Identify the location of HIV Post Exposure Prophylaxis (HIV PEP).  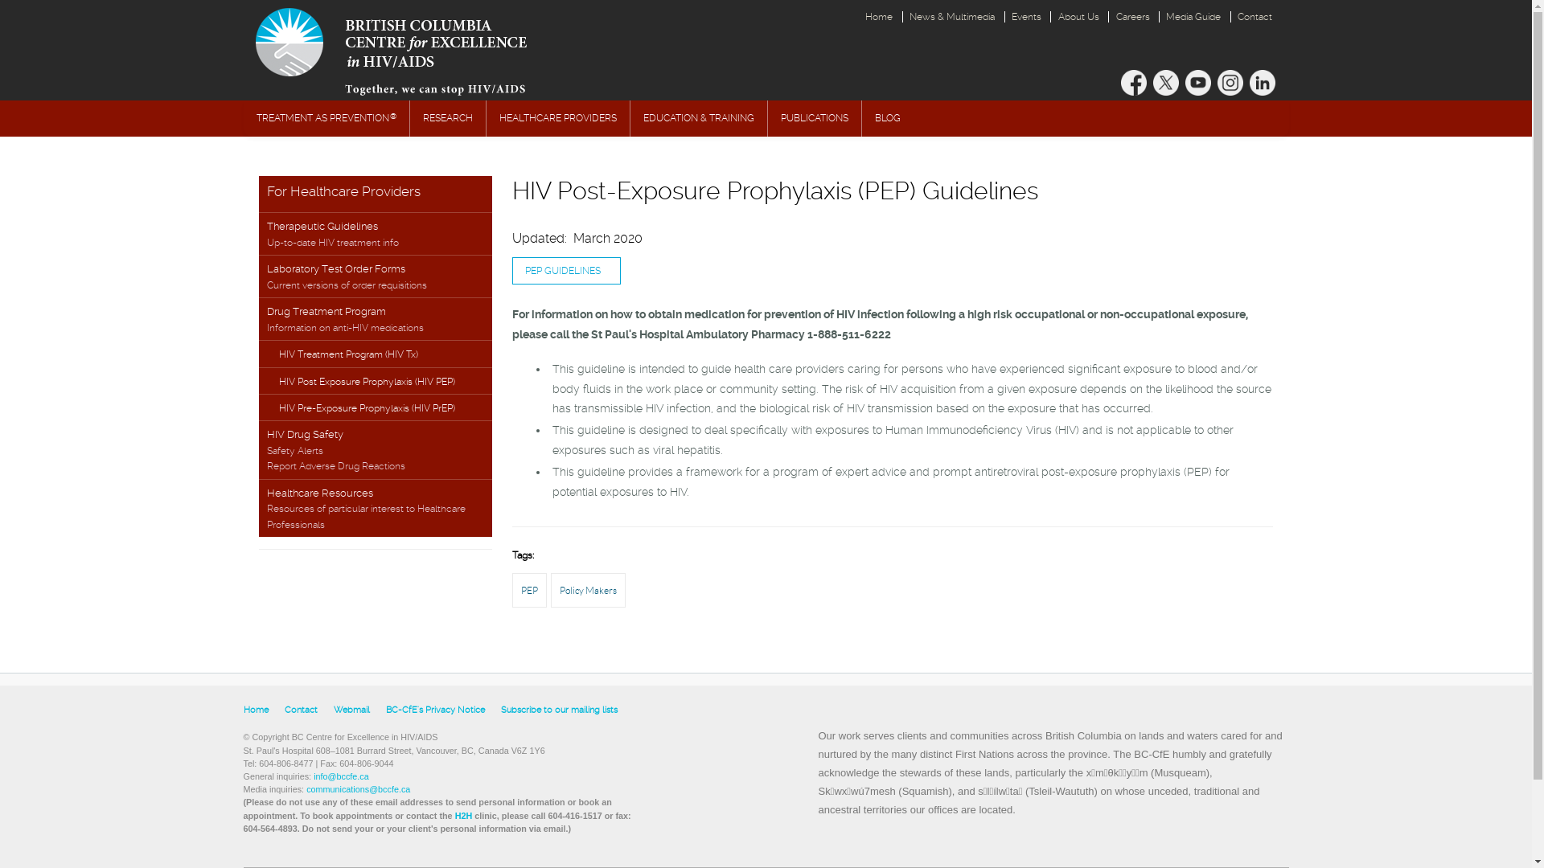
(376, 381).